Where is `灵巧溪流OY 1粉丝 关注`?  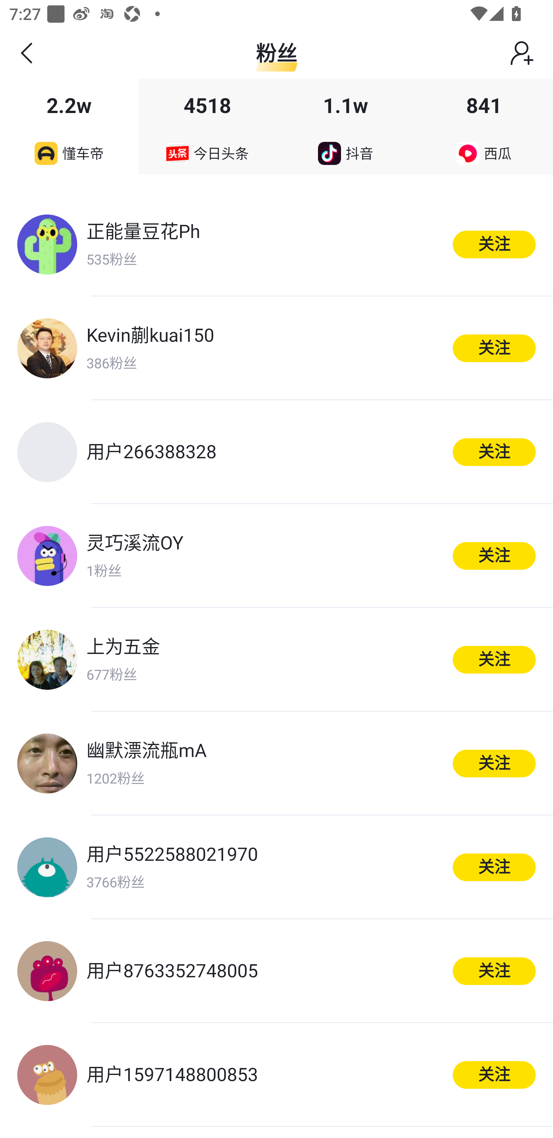
灵巧溪流OY 1粉丝 关注 is located at coordinates (276, 556).